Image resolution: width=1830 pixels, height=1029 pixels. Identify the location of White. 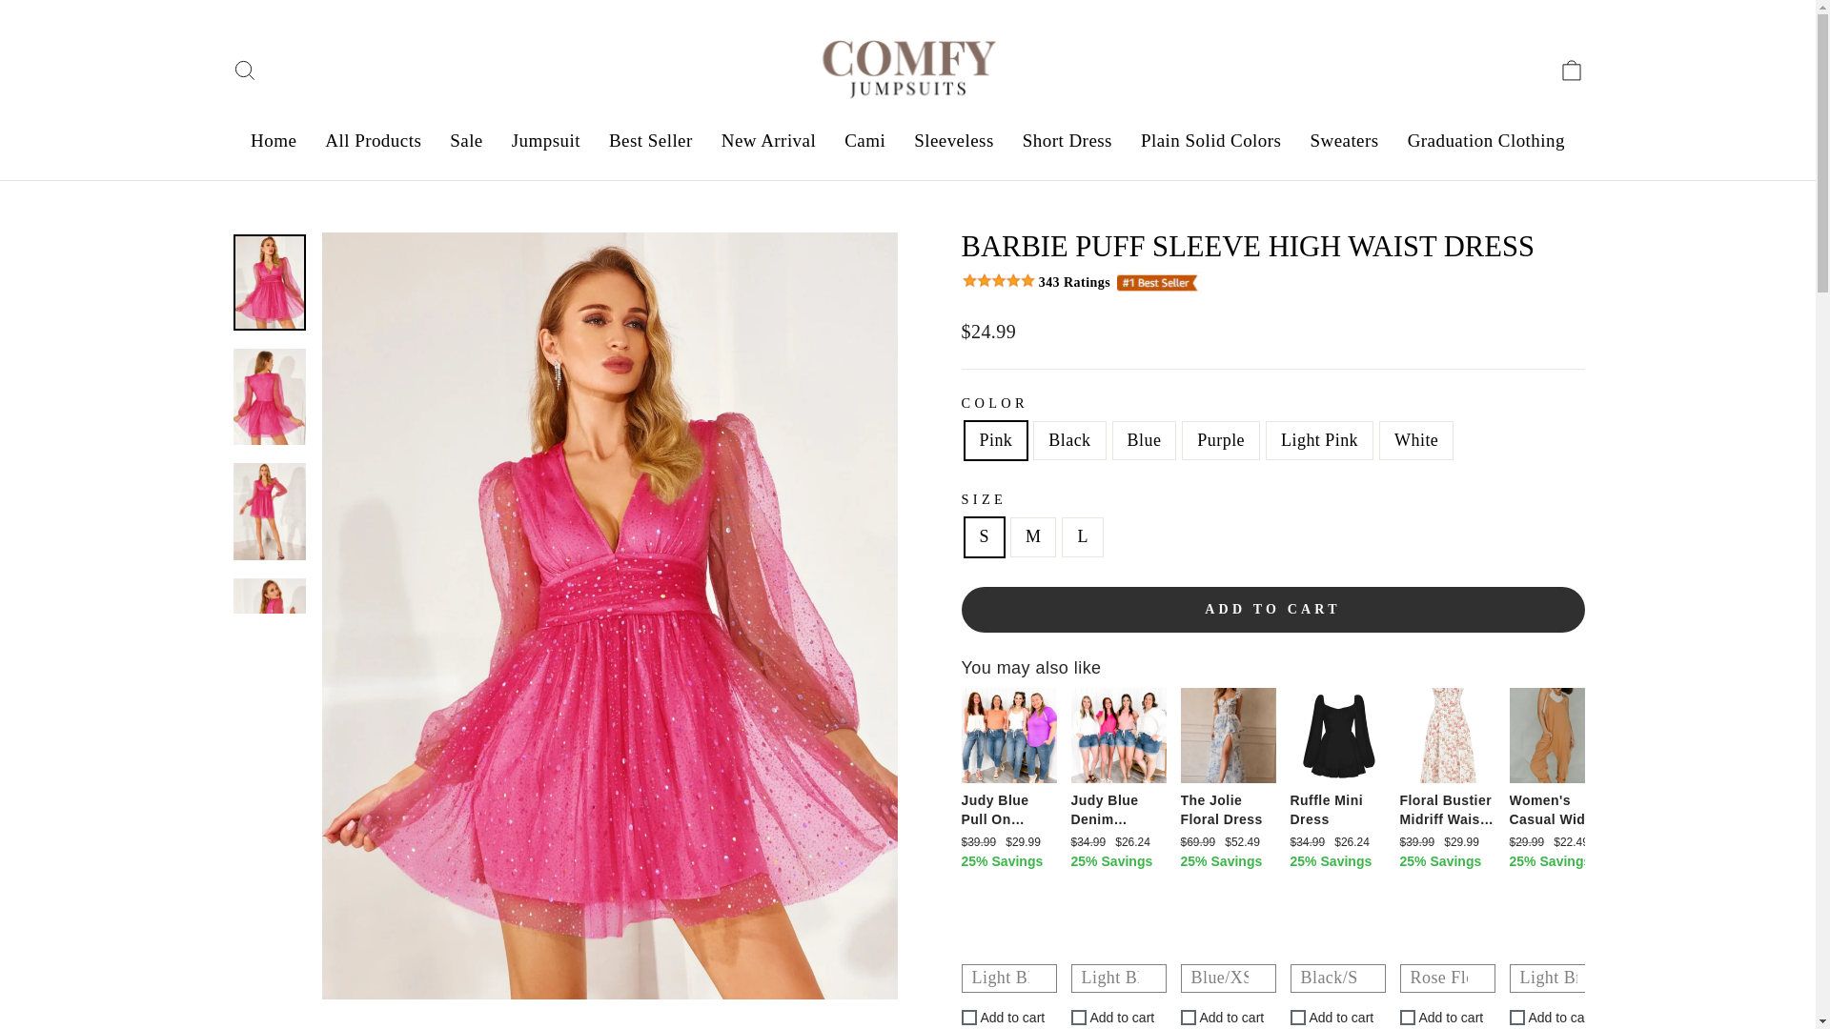
(244, 71).